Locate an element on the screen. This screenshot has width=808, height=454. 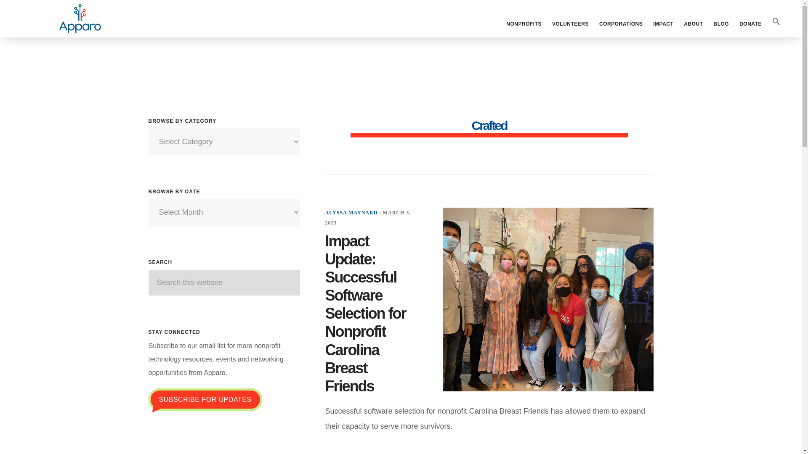
IMPACT is located at coordinates (663, 24).